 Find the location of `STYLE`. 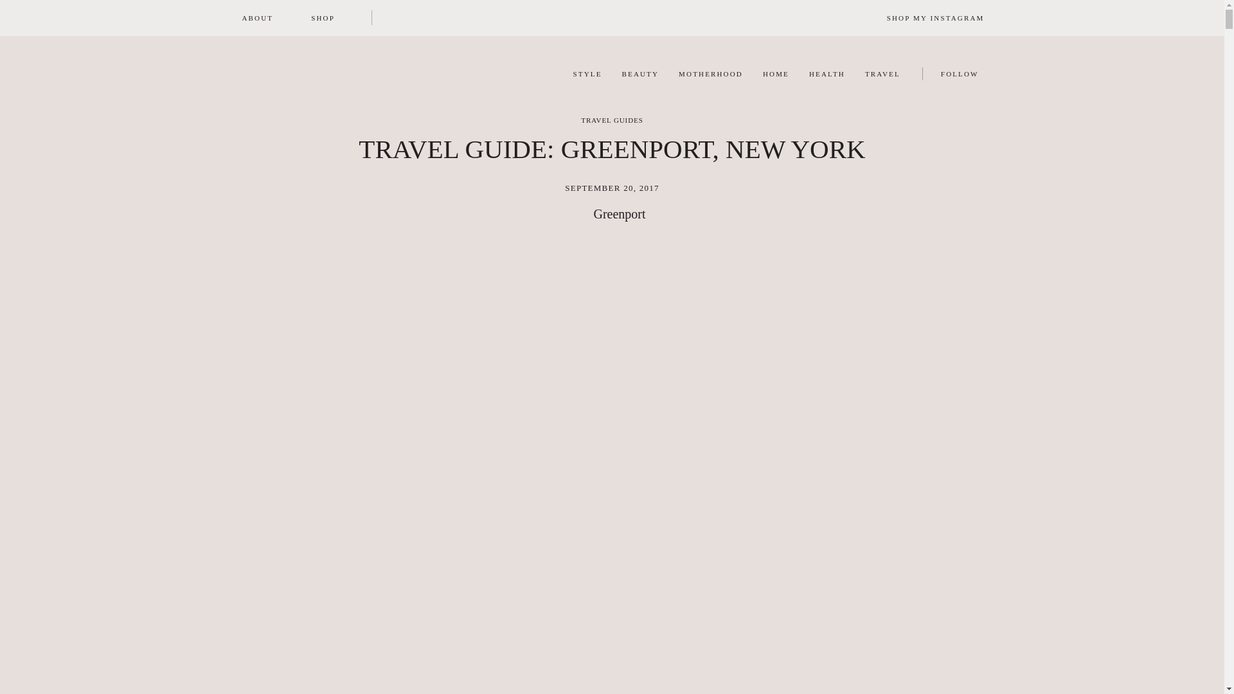

STYLE is located at coordinates (768, 82).